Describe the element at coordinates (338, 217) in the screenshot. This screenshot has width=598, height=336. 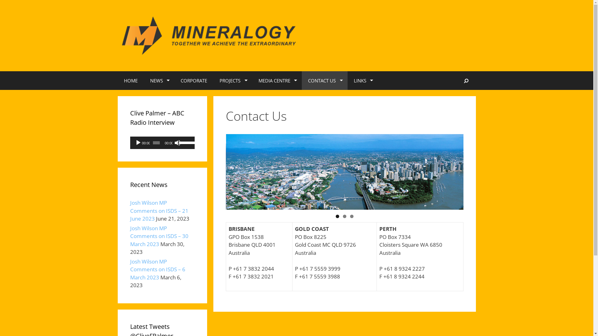
I see `1` at that location.